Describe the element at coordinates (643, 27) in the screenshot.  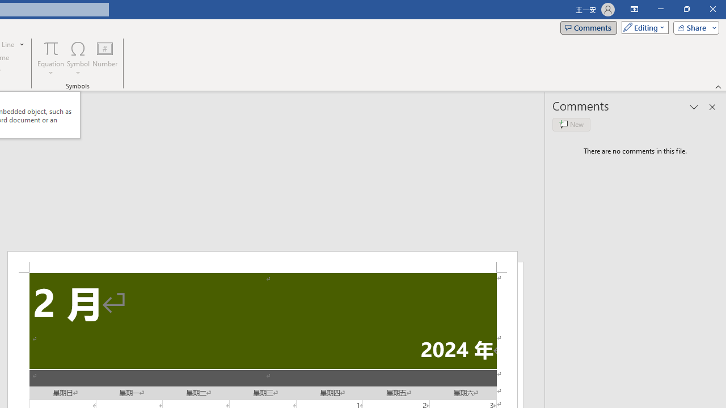
I see `Mode` at that location.